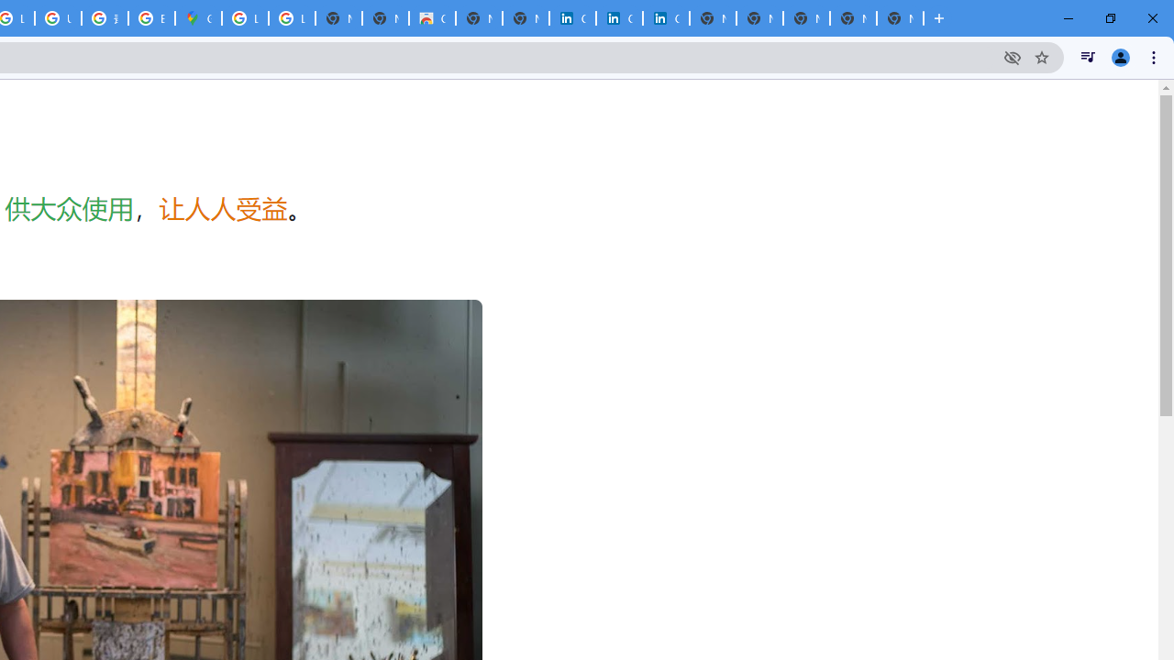 The width and height of the screenshot is (1174, 660). I want to click on Cookie Policy | LinkedIn, so click(620, 18).